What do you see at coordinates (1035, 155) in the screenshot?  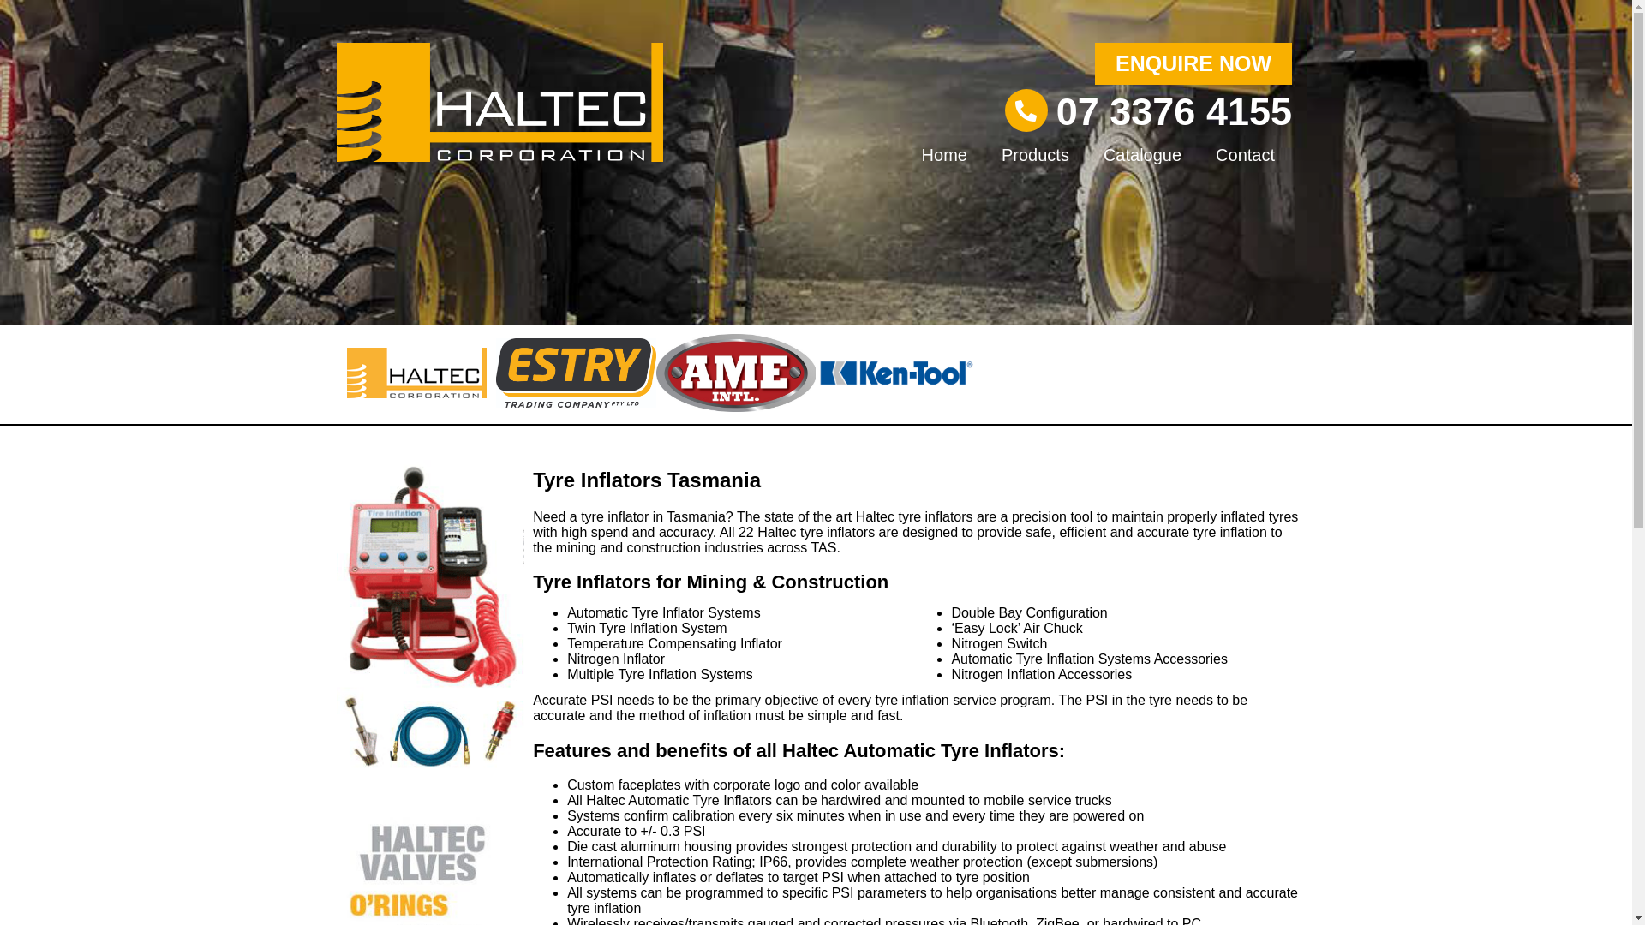 I see `Products` at bounding box center [1035, 155].